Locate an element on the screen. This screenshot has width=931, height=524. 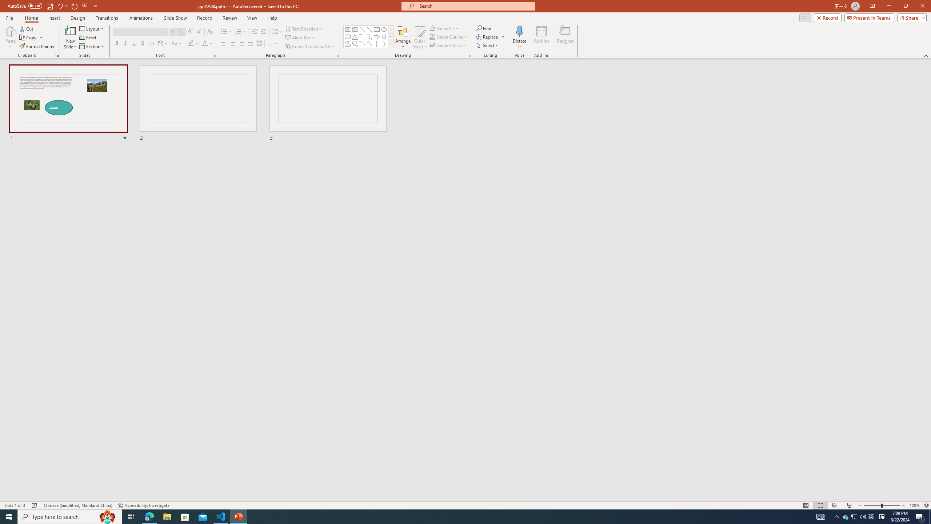
Curve is located at coordinates (369, 44).